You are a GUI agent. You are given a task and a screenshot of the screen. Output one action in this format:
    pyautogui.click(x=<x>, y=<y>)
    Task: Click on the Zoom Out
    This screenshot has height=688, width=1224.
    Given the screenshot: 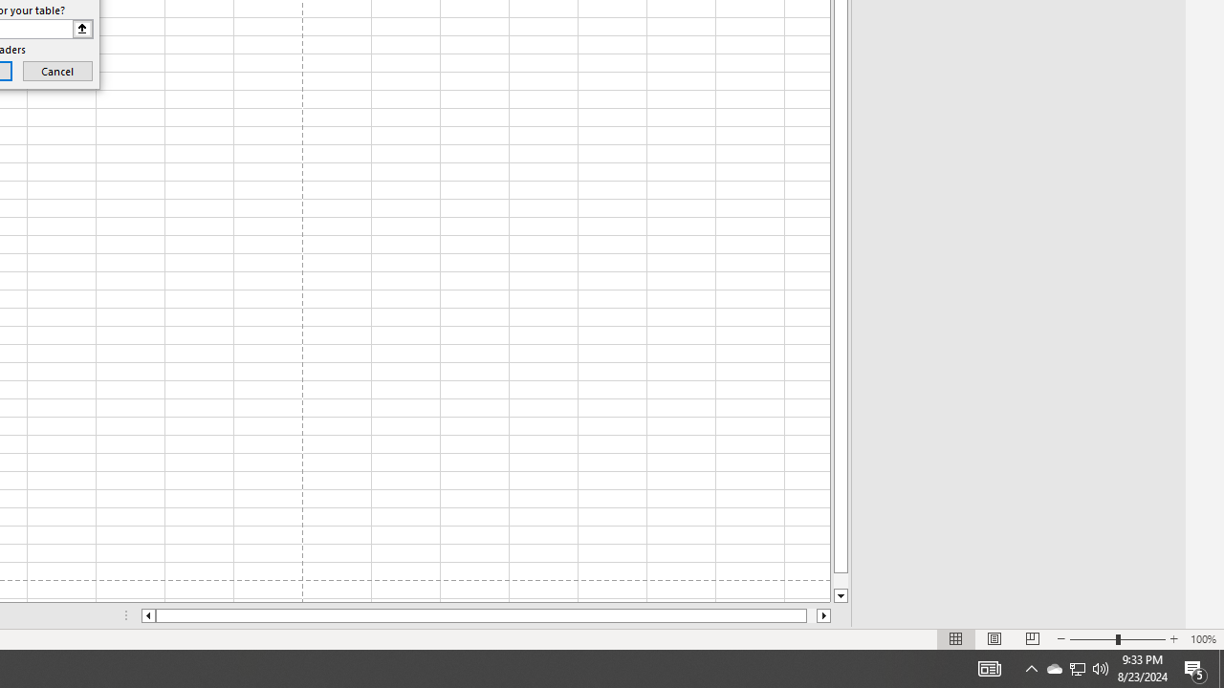 What is the action you would take?
    pyautogui.click(x=1092, y=638)
    